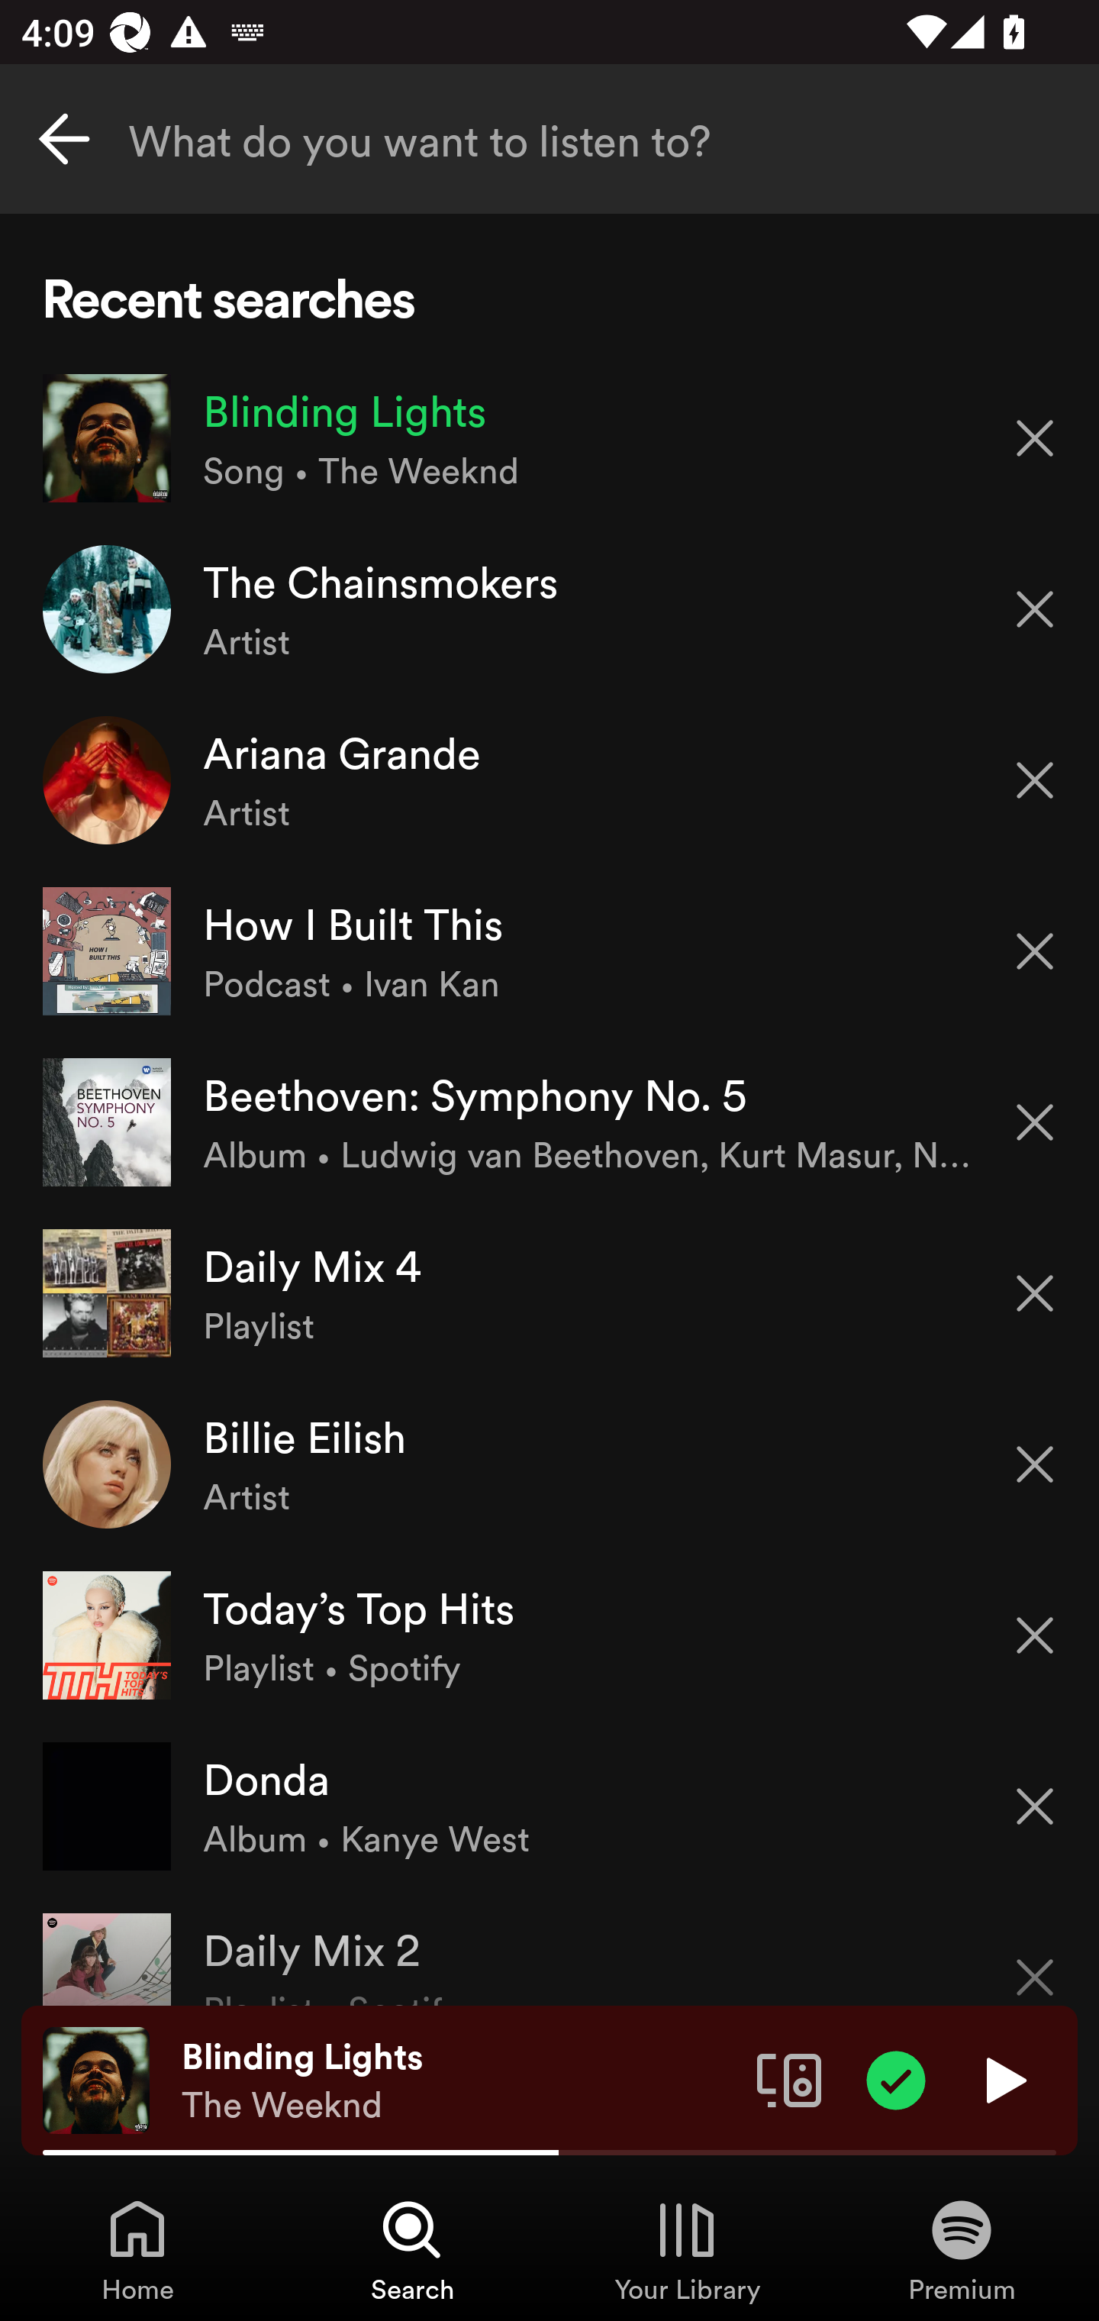 This screenshot has height=2321, width=1099. What do you see at coordinates (1035, 1293) in the screenshot?
I see `Remove` at bounding box center [1035, 1293].